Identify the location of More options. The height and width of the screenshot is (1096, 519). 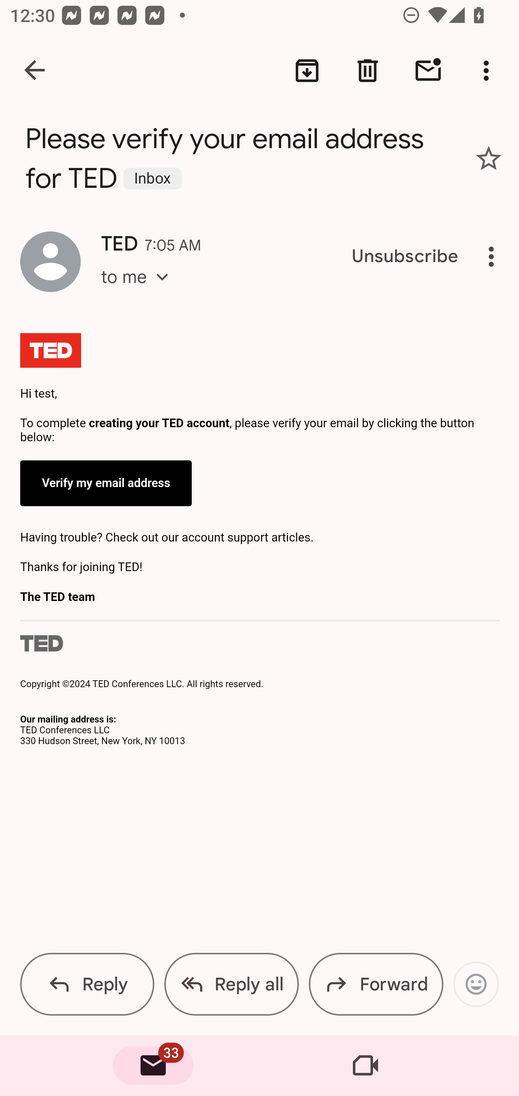
(494, 257).